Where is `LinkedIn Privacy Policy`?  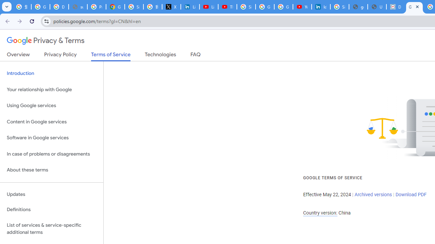 LinkedIn Privacy Policy is located at coordinates (190, 7).